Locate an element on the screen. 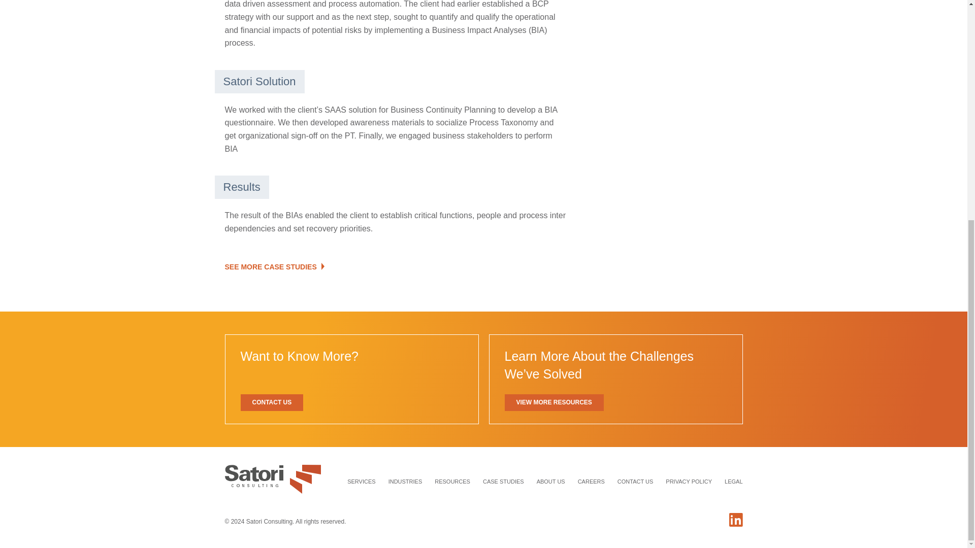 Image resolution: width=975 pixels, height=548 pixels. VIEW MORE RESOURCES is located at coordinates (554, 402).